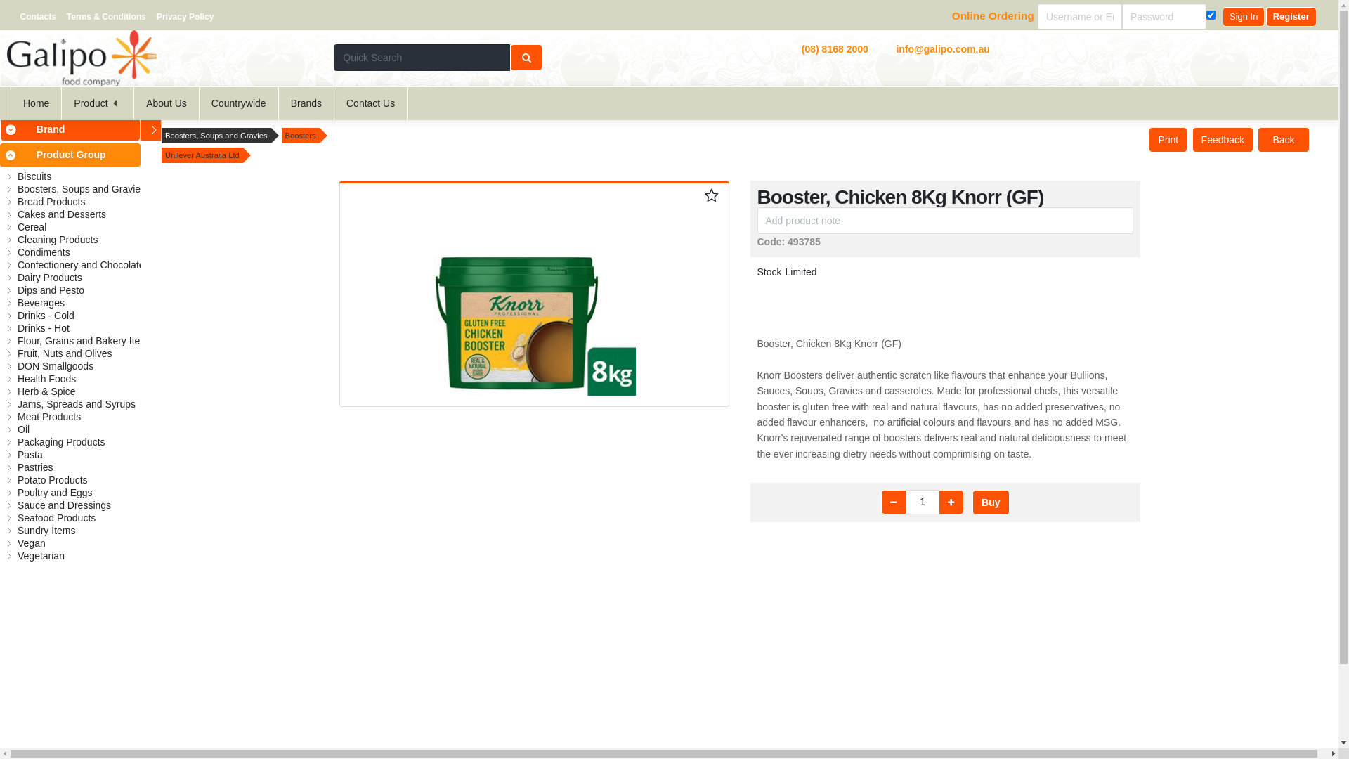  I want to click on Brands, so click(306, 103).